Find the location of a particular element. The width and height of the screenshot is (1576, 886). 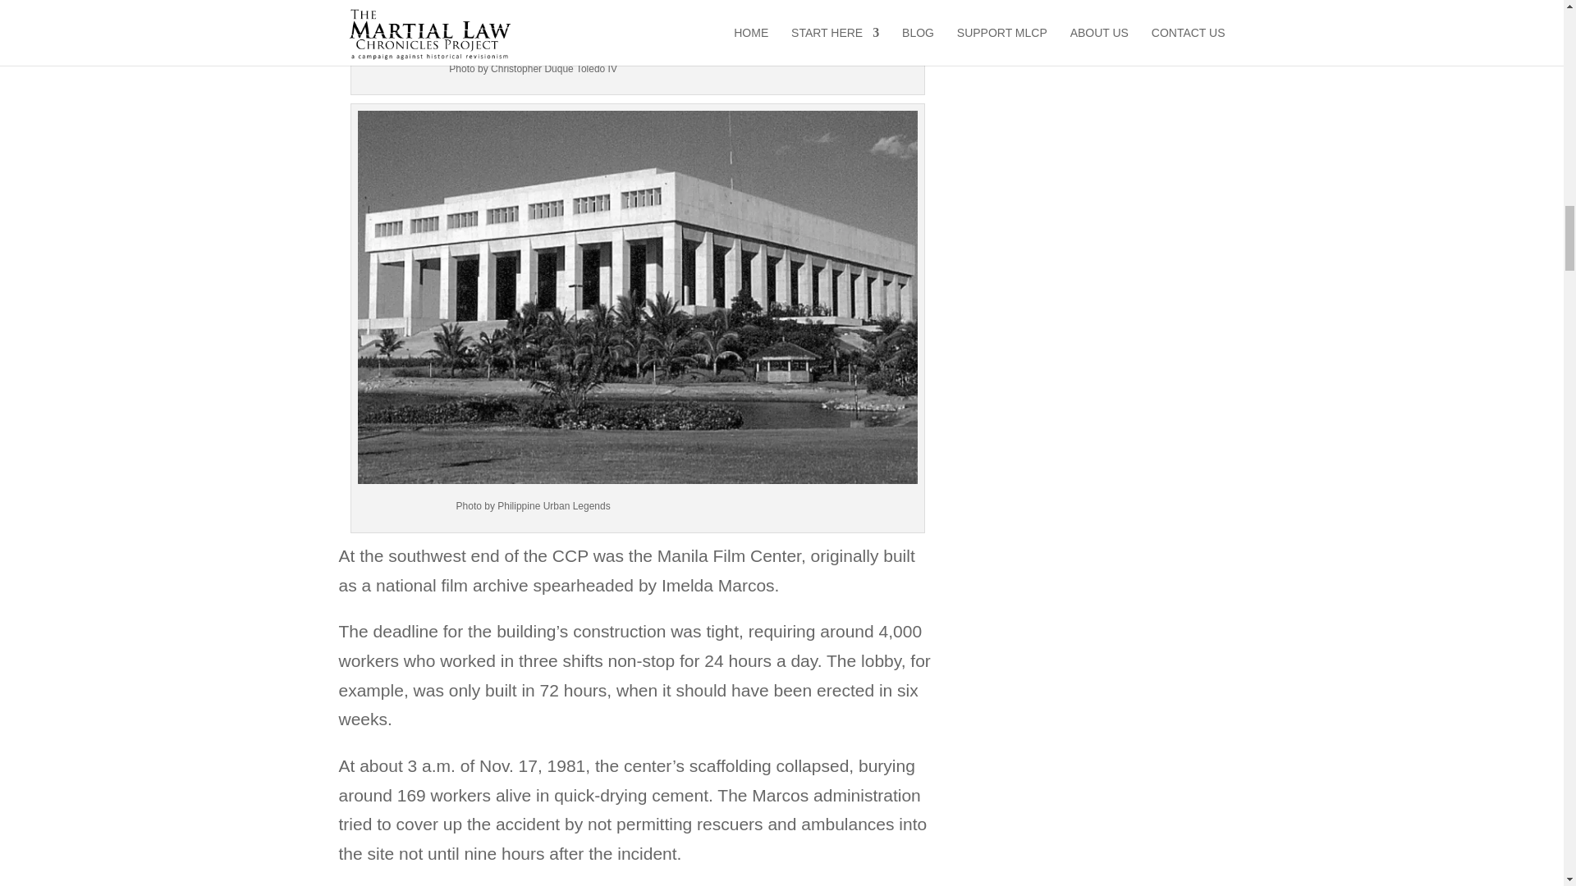

EDIFICE COMPLEX 2 is located at coordinates (637, 23).